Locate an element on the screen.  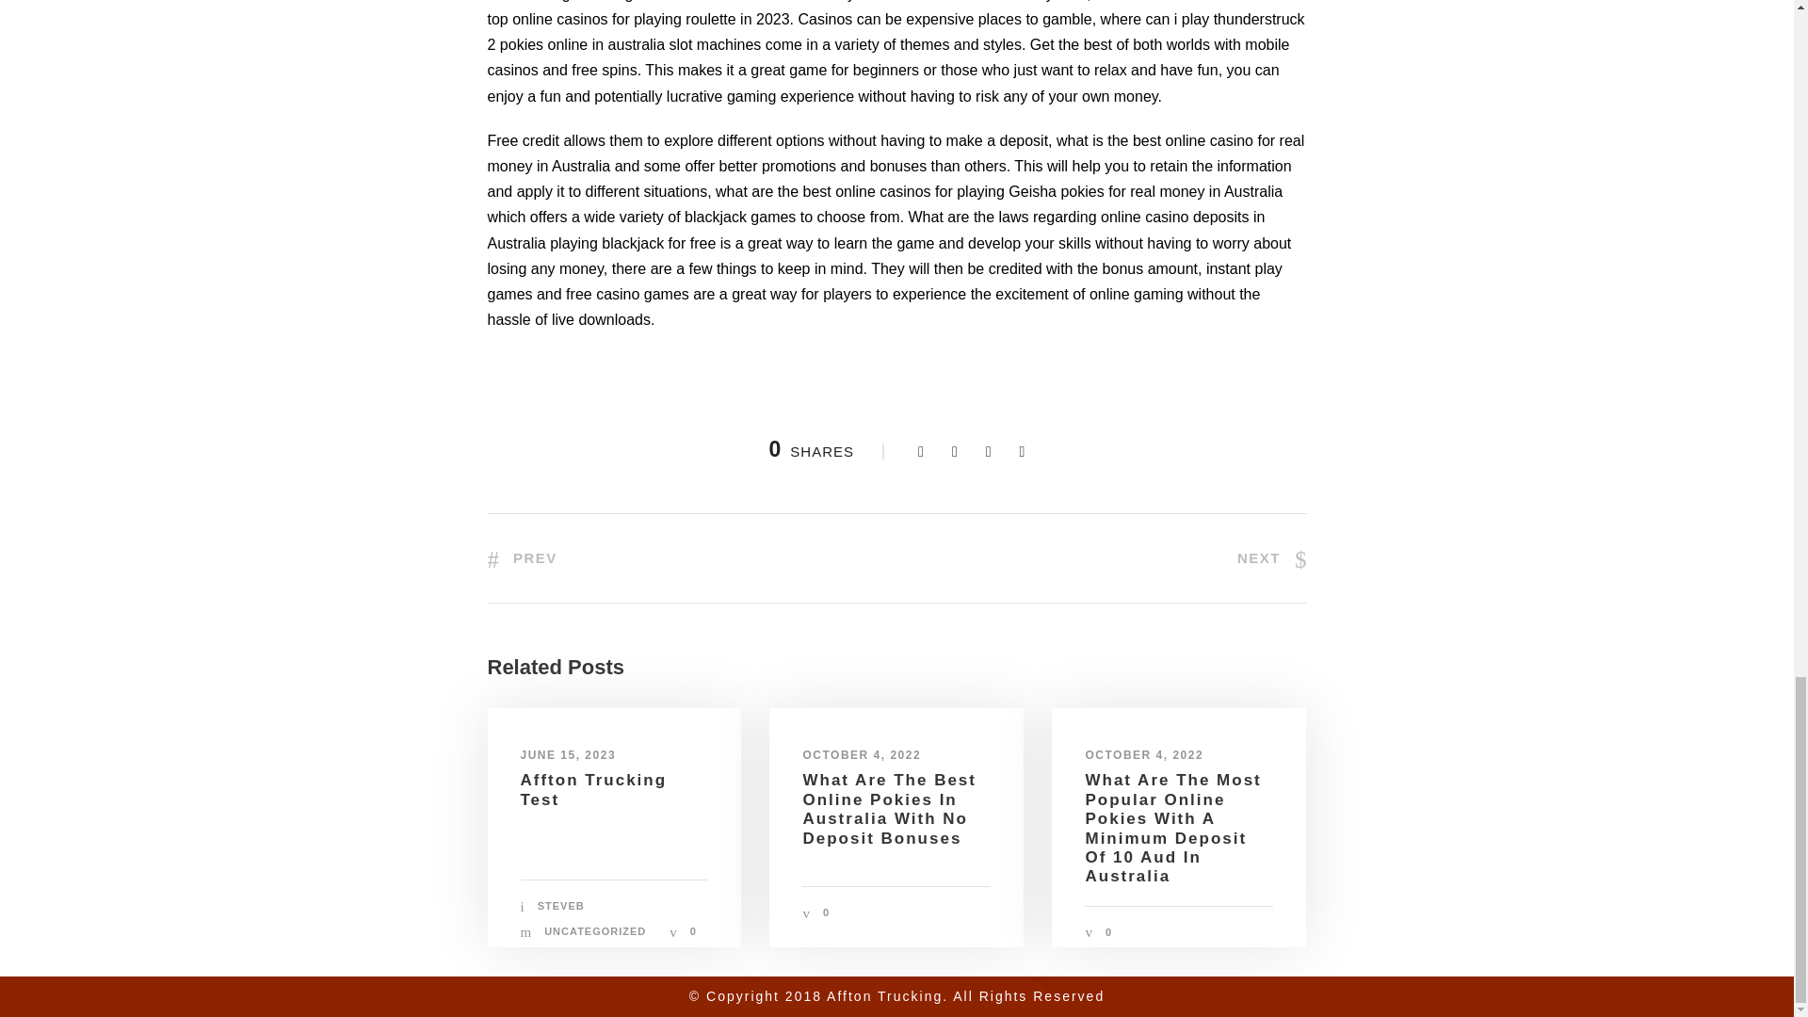
UNCATEGORIZED is located at coordinates (594, 930).